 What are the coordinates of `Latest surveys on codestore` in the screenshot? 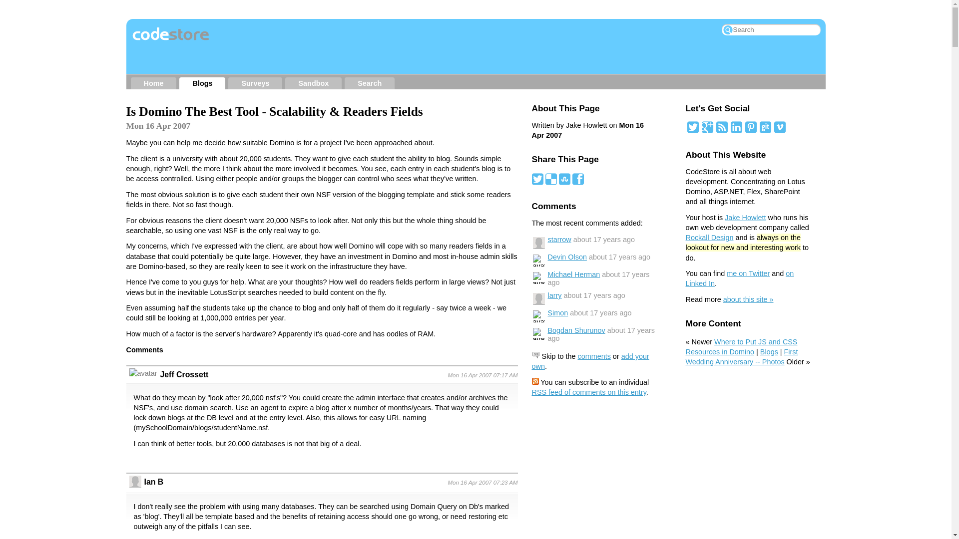 It's located at (255, 83).